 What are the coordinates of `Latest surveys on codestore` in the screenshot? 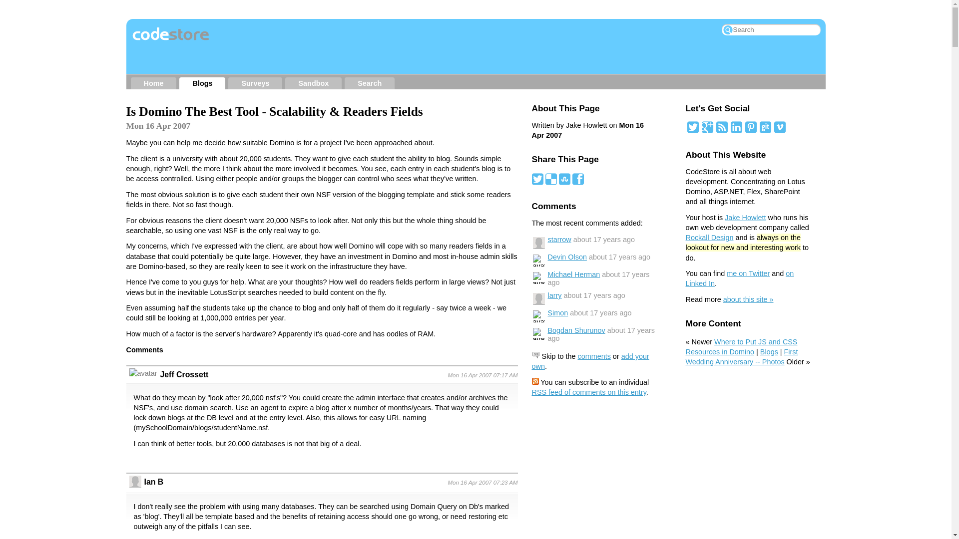 It's located at (255, 83).